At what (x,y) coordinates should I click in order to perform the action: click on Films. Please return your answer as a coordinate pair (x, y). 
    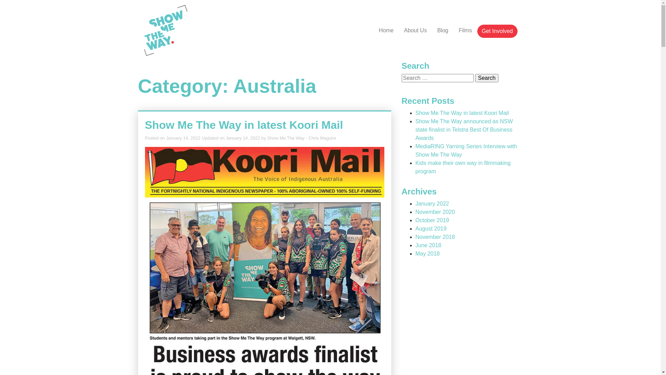
    Looking at the image, I should click on (465, 31).